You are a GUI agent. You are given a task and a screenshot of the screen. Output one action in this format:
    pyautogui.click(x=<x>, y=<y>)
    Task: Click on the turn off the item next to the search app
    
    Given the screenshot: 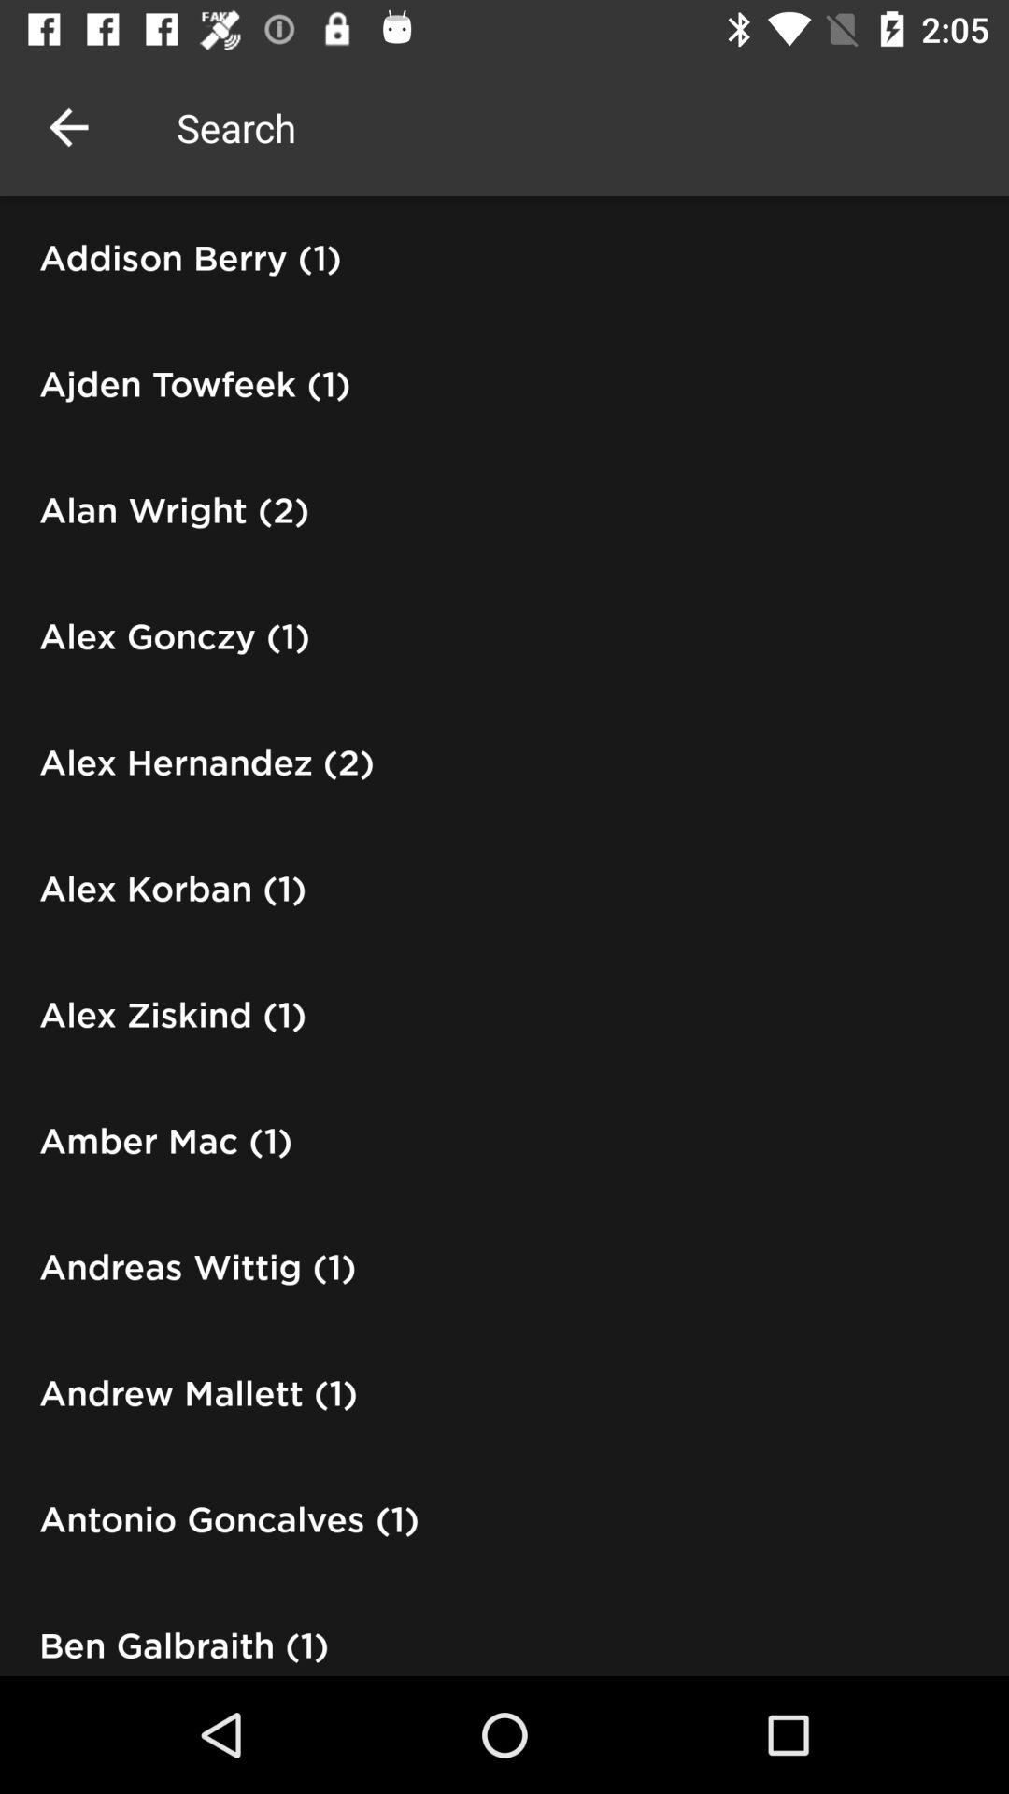 What is the action you would take?
    pyautogui.click(x=68, y=127)
    